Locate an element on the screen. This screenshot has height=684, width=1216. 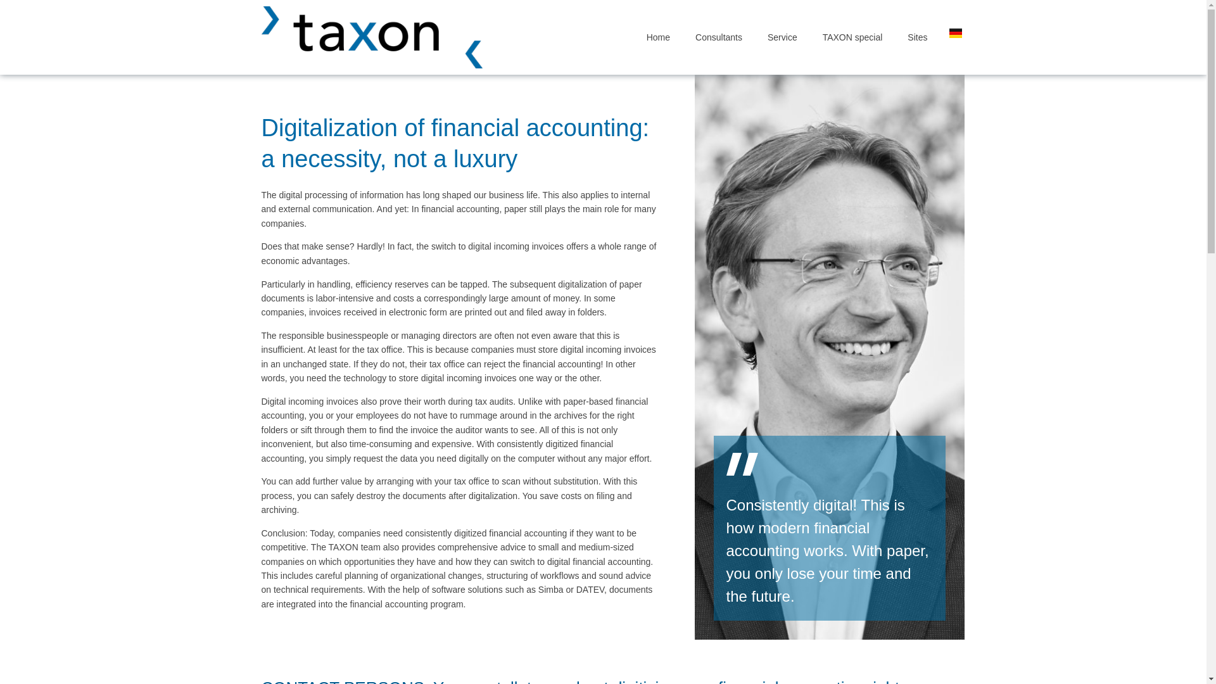
Home is located at coordinates (657, 37).